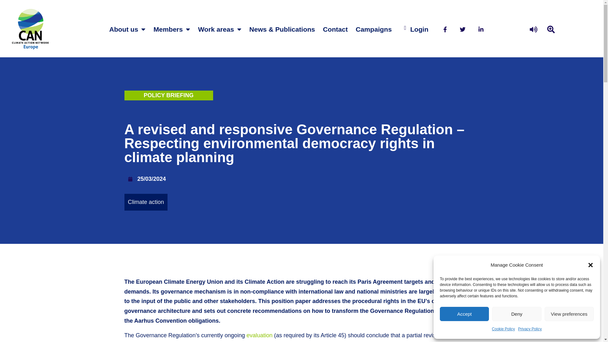 This screenshot has height=342, width=608. I want to click on Accept, so click(464, 314).